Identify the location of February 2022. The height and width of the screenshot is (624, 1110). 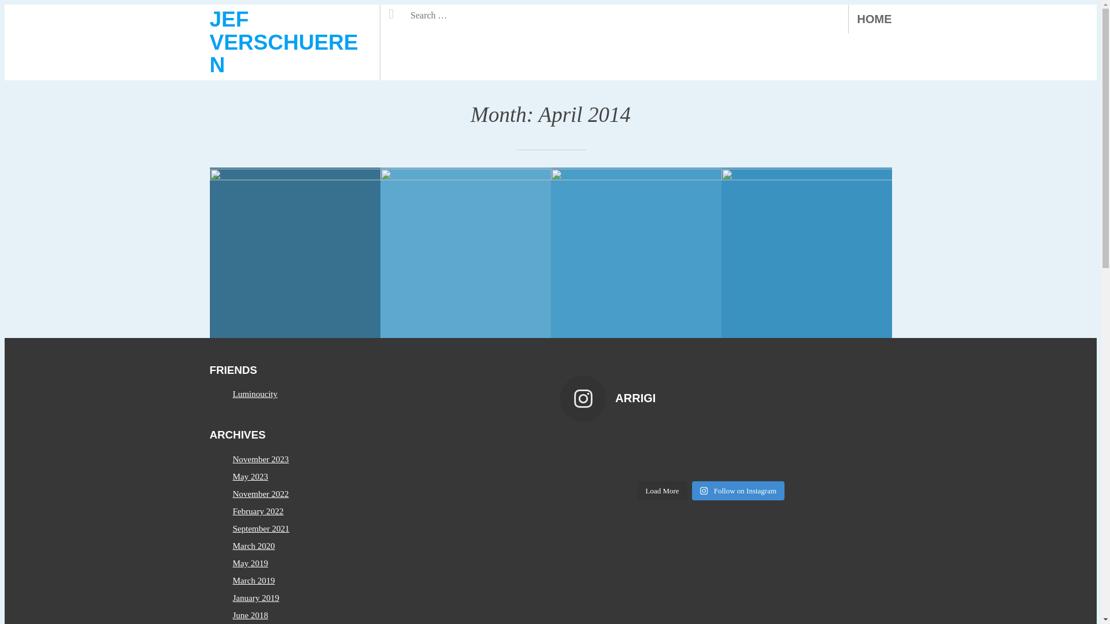
(258, 511).